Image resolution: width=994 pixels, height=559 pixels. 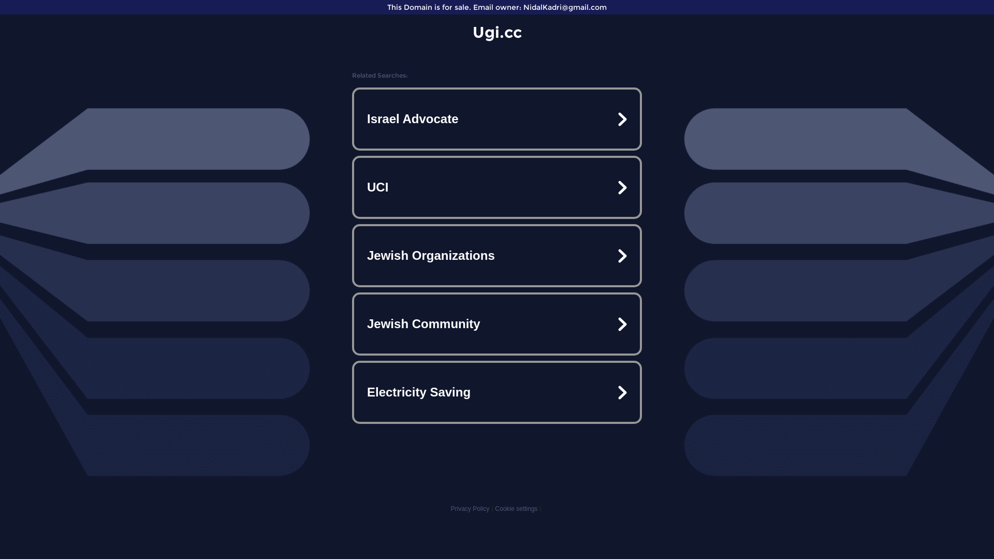 What do you see at coordinates (497, 256) in the screenshot?
I see `Jewish Organizations` at bounding box center [497, 256].